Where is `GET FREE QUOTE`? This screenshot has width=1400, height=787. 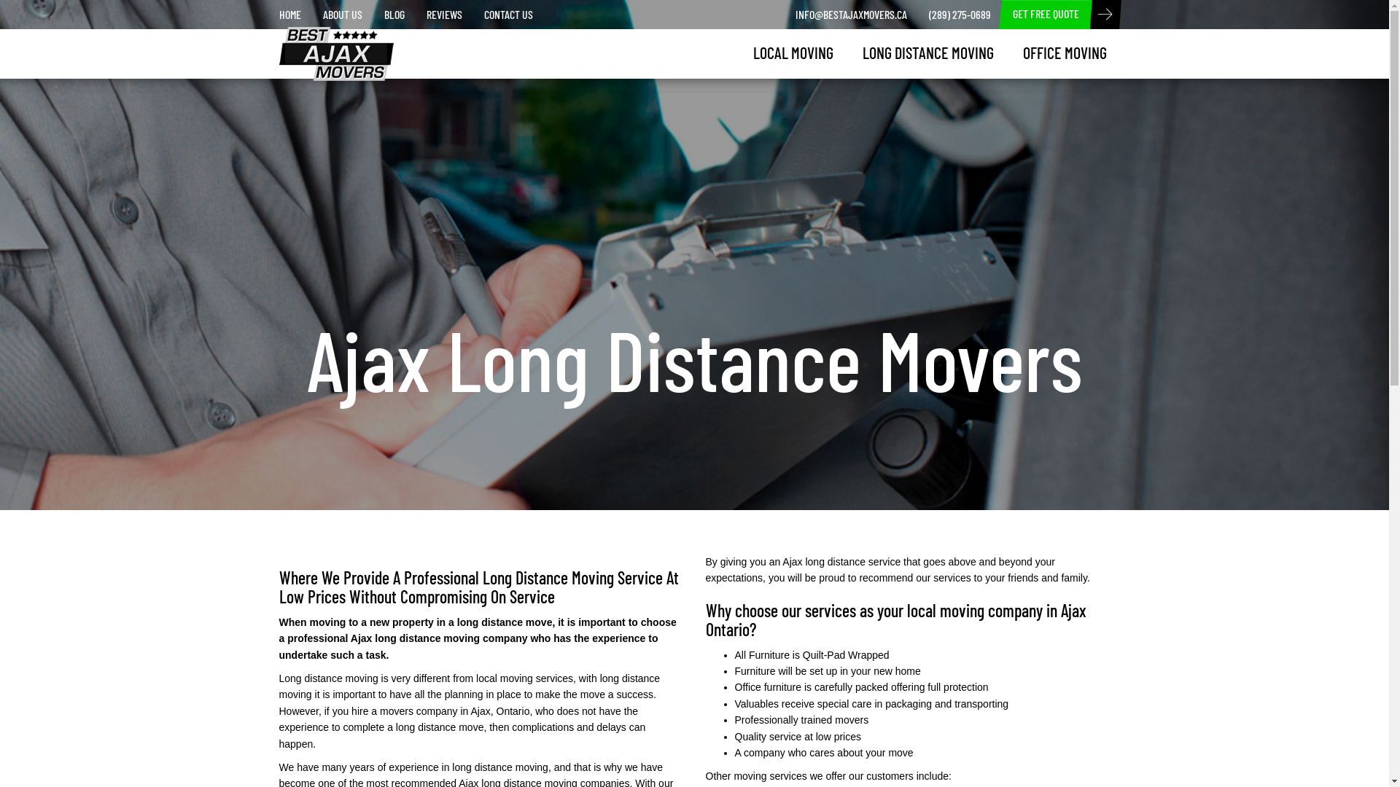
GET FREE QUOTE is located at coordinates (1046, 15).